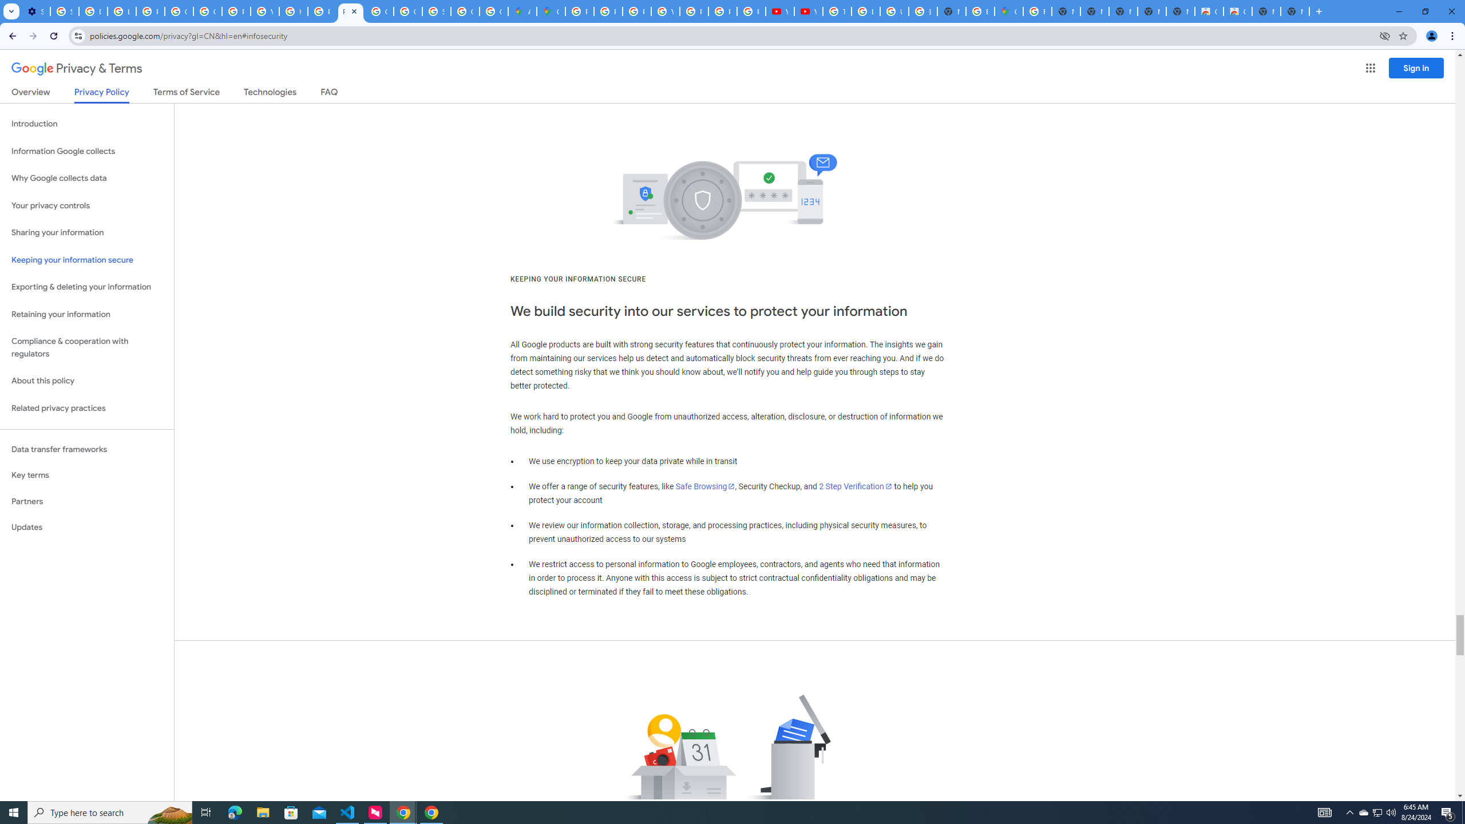  Describe the element at coordinates (87, 527) in the screenshot. I see `Updates` at that location.